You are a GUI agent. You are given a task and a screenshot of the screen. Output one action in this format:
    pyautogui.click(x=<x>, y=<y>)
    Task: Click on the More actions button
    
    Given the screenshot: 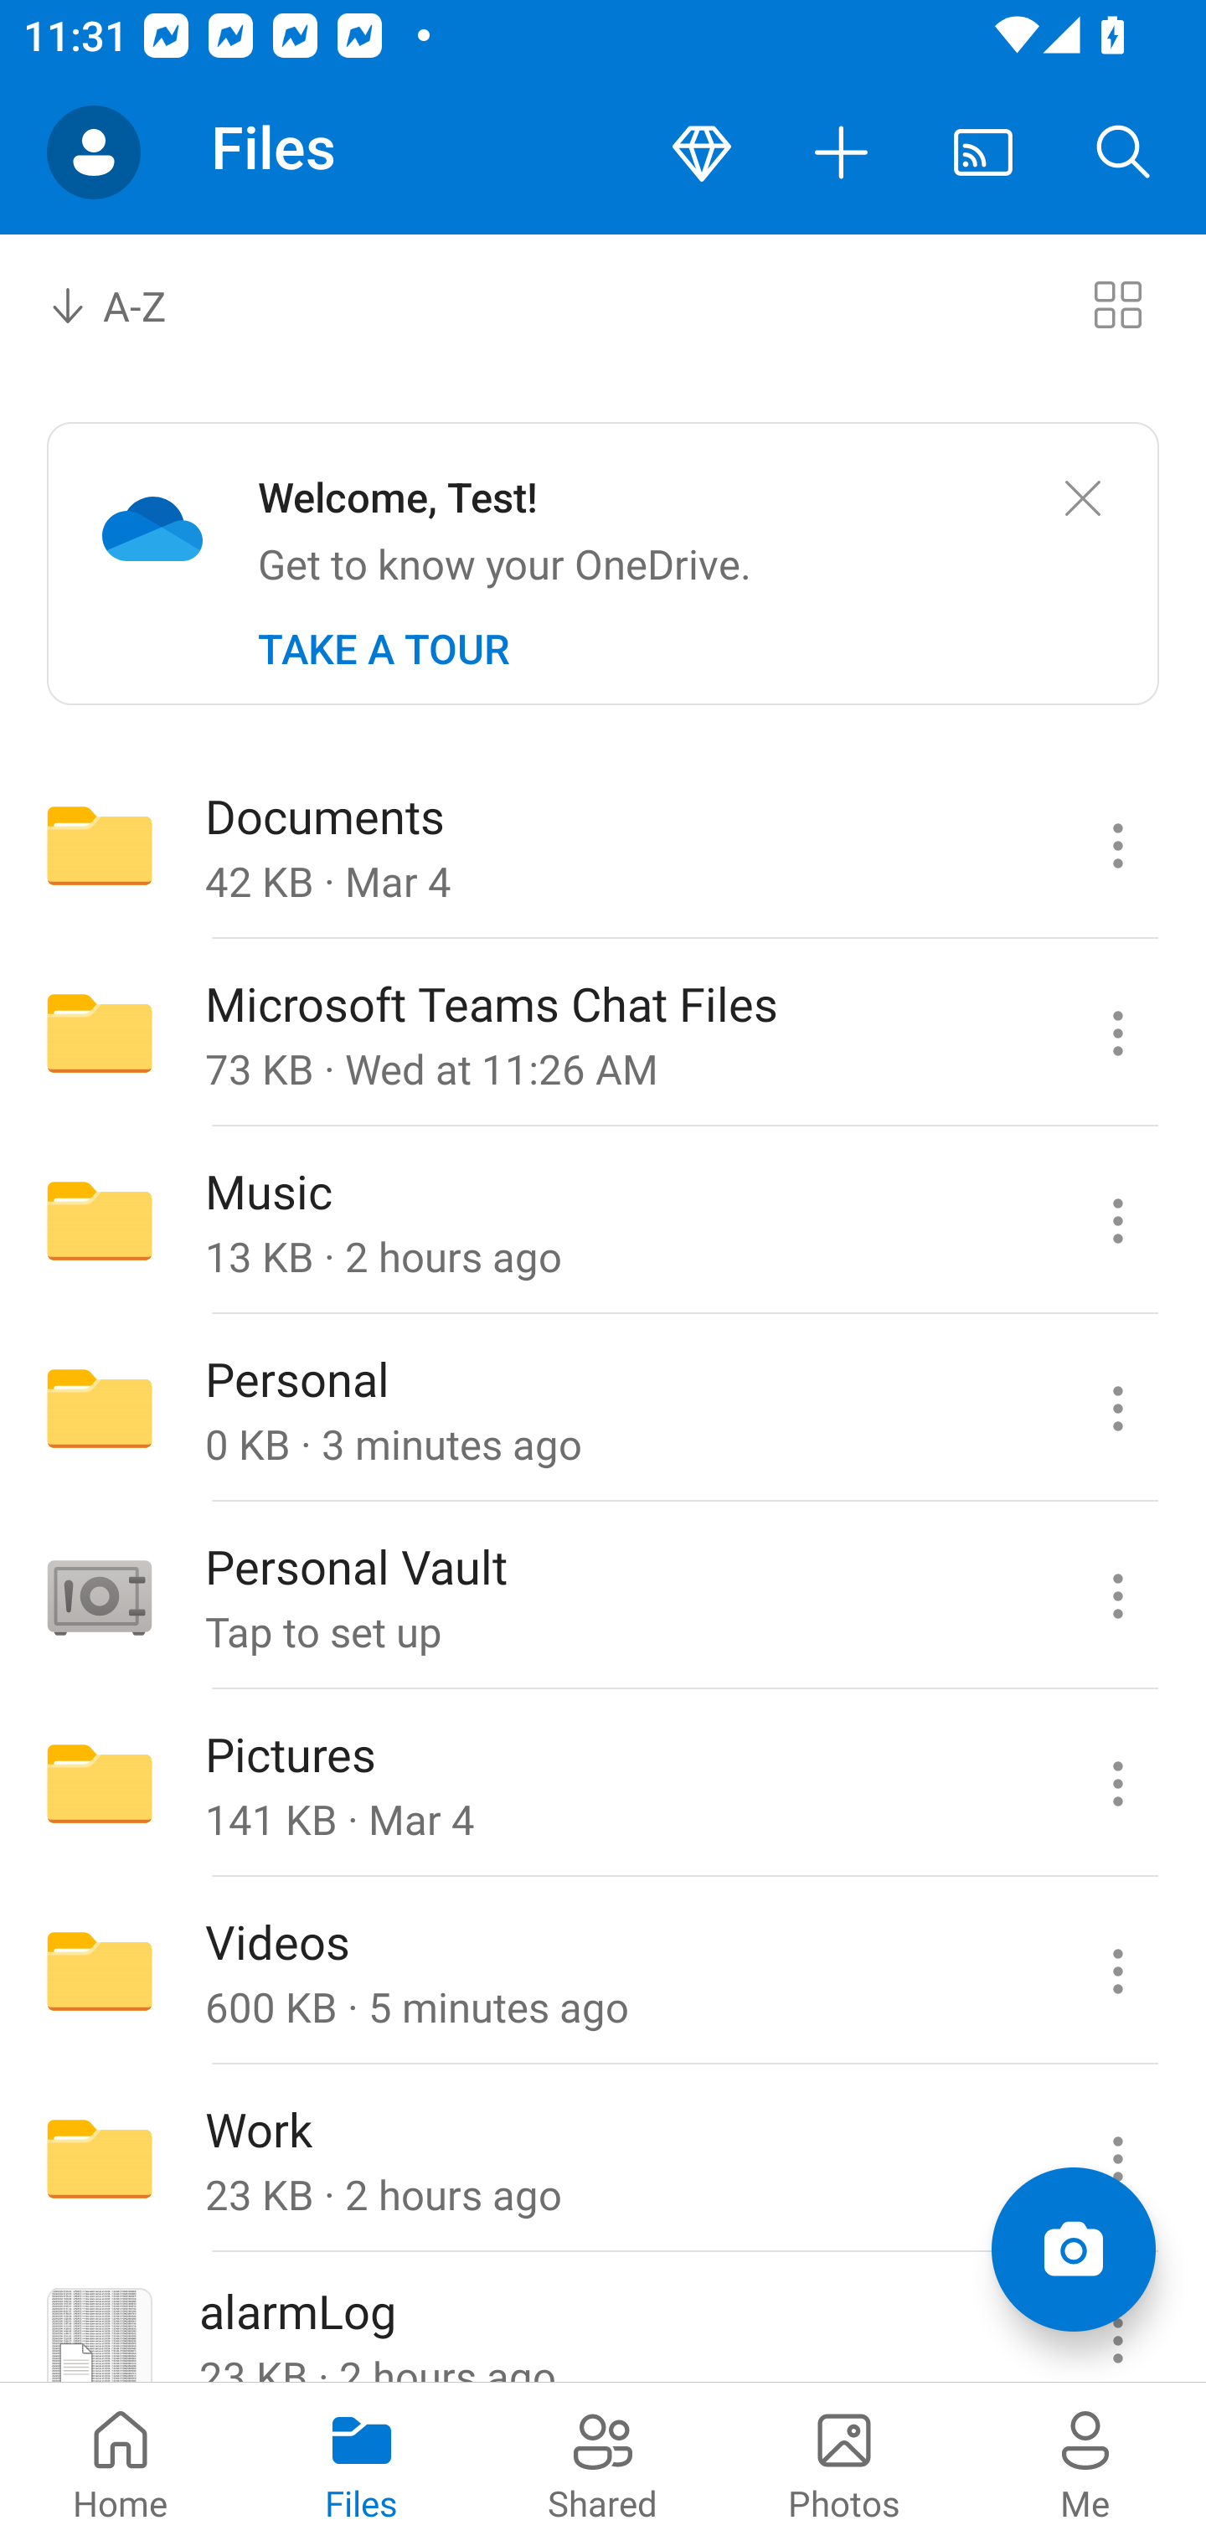 What is the action you would take?
    pyautogui.click(x=843, y=152)
    